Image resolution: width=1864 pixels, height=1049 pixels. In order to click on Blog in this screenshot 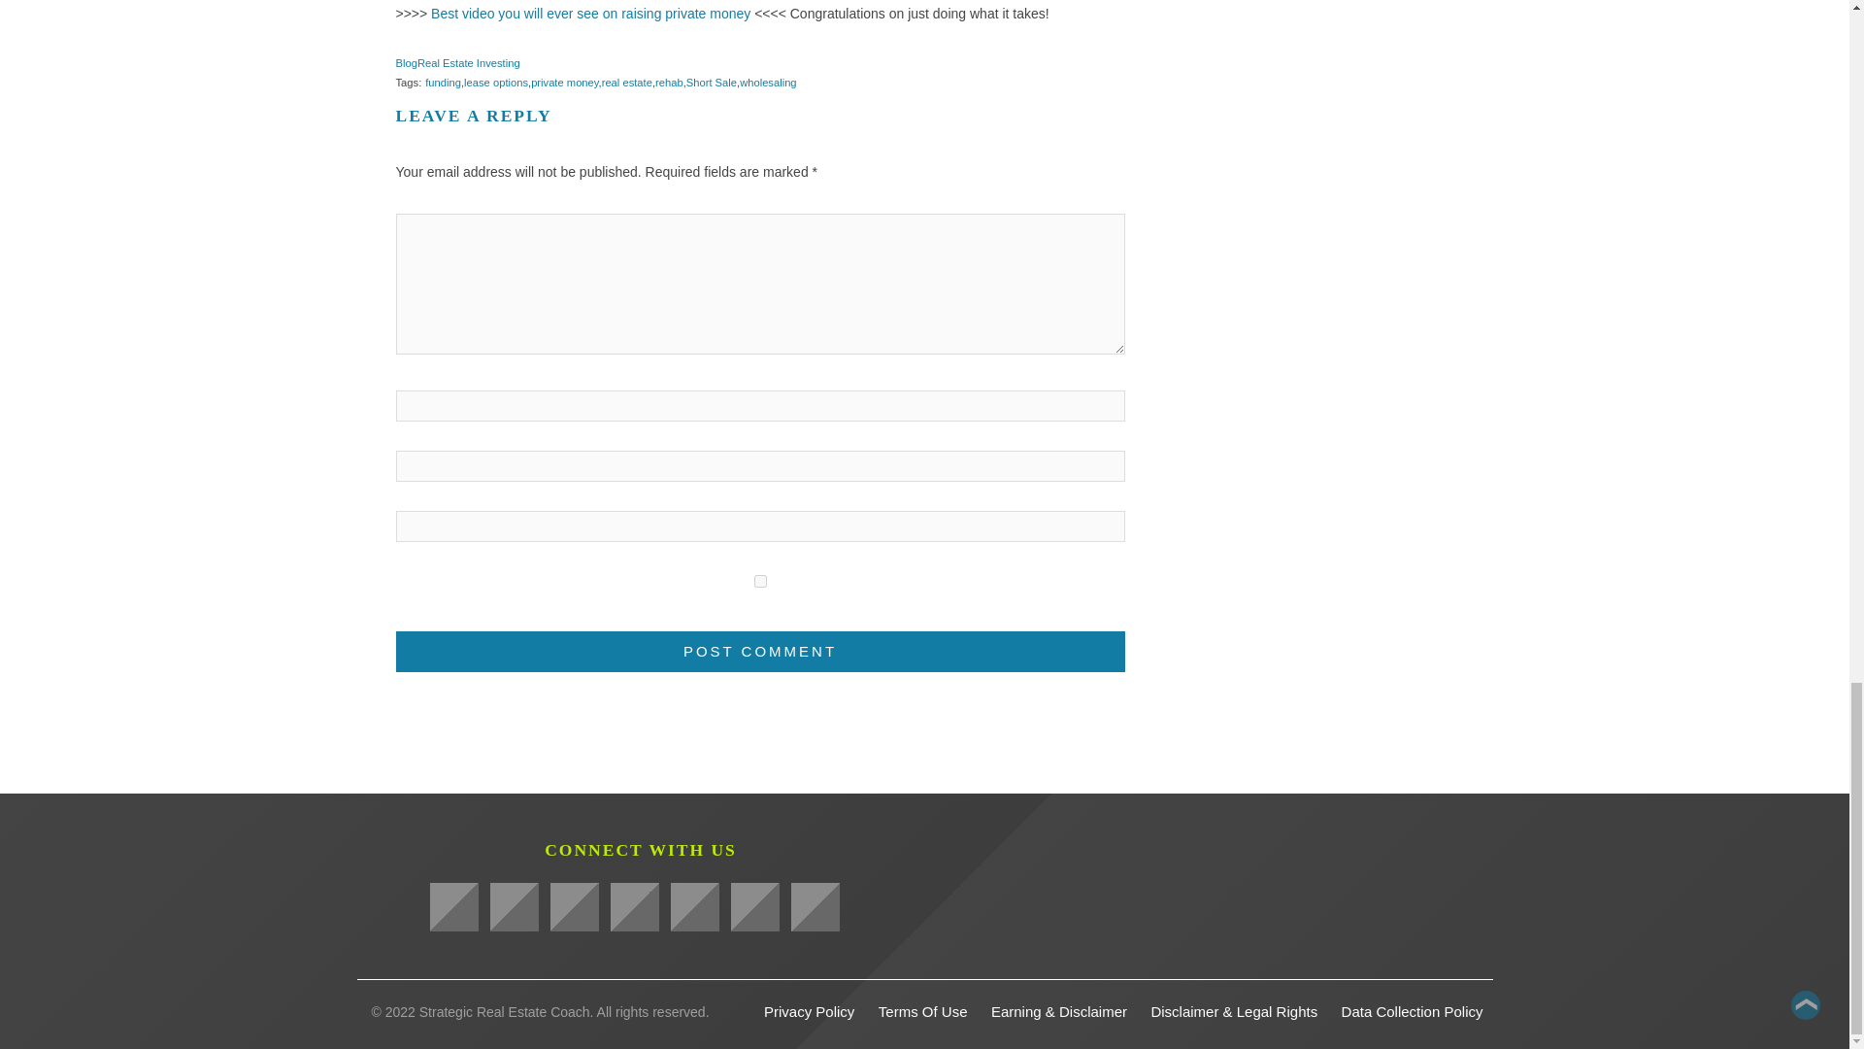, I will do `click(406, 63)`.